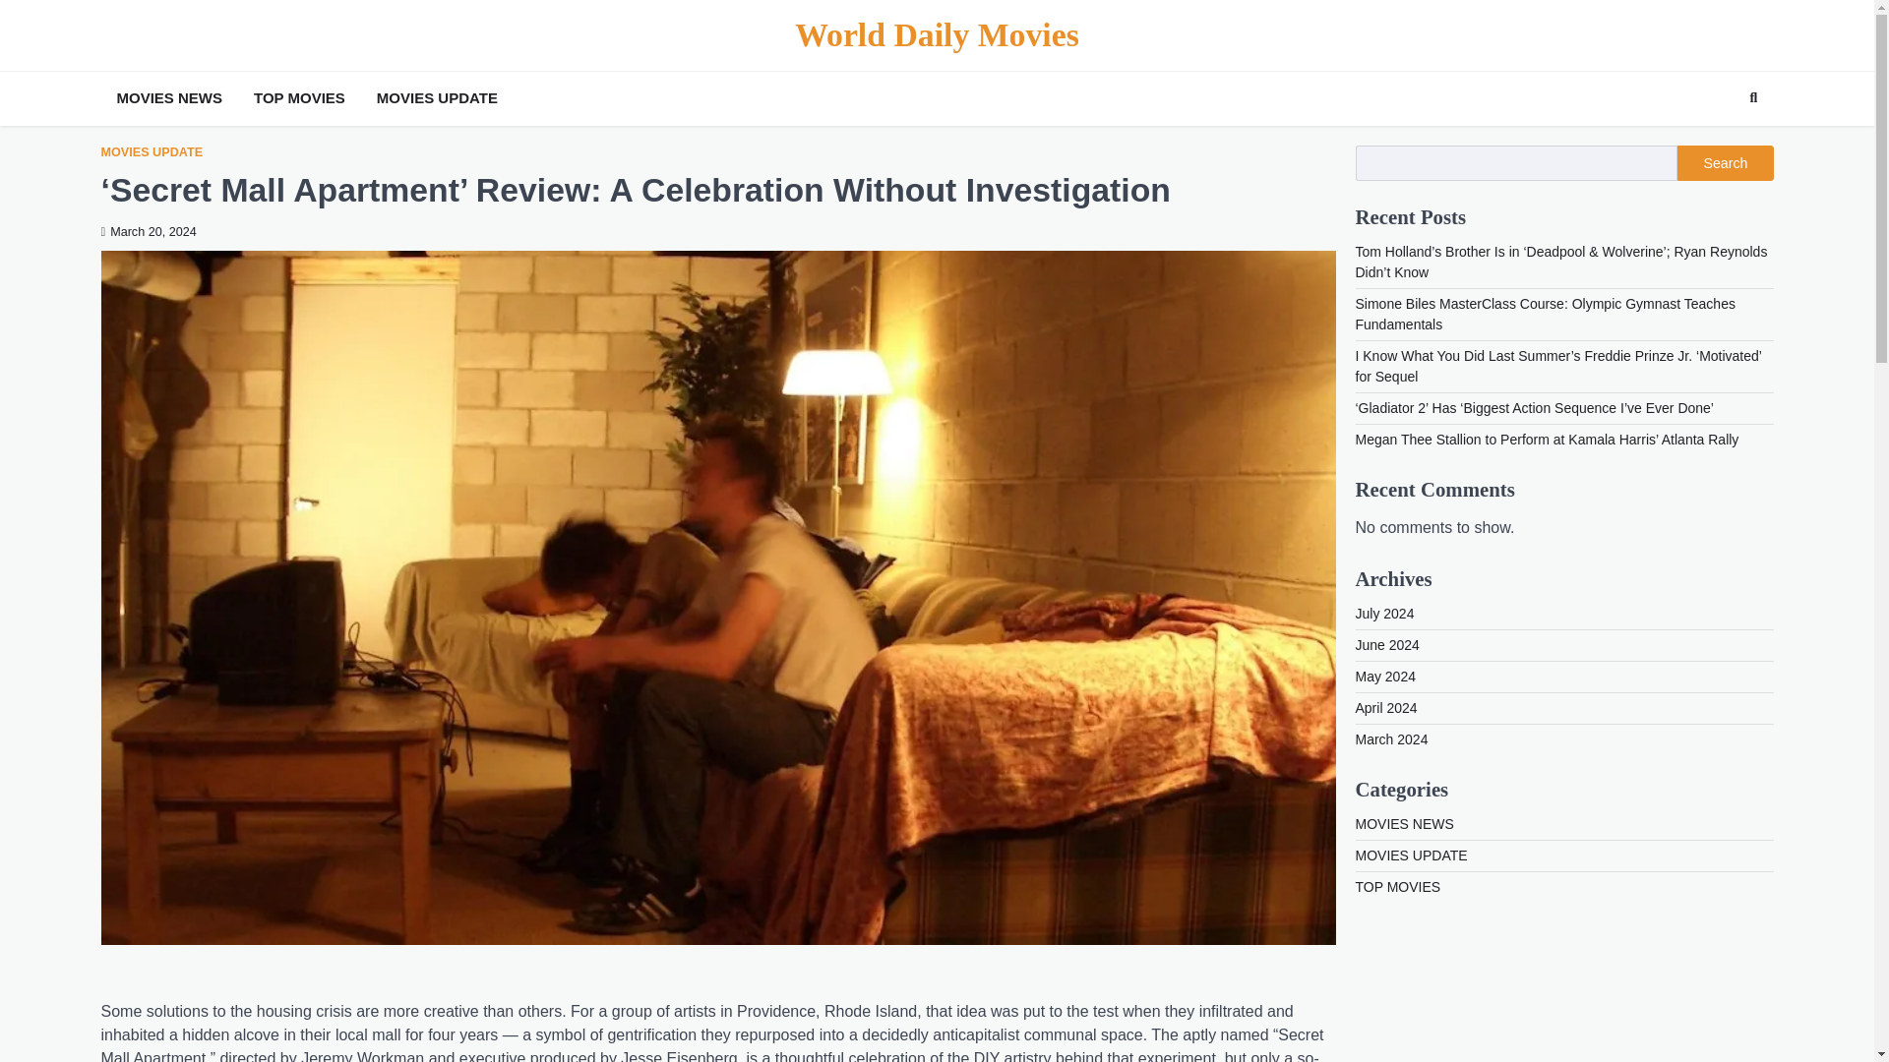  Describe the element at coordinates (299, 98) in the screenshot. I see `TOP MOVIES` at that location.